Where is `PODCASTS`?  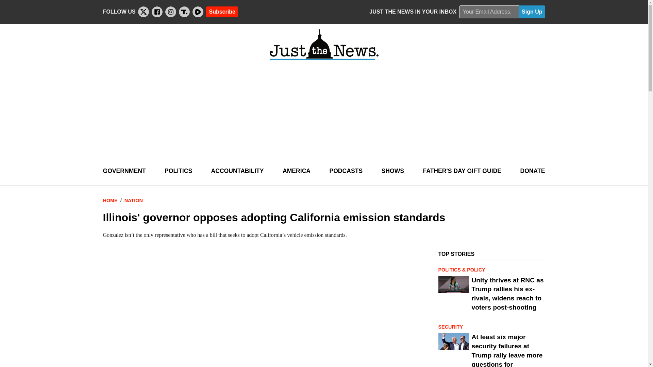 PODCASTS is located at coordinates (346, 171).